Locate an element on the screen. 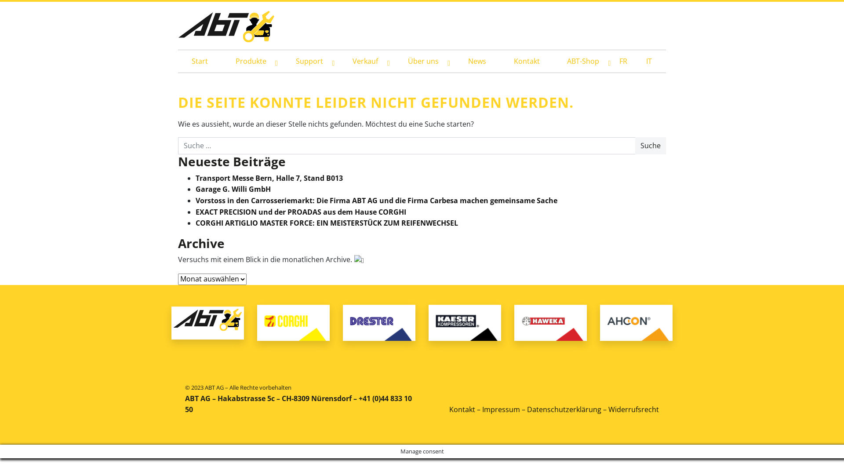  Verkauf is located at coordinates (367, 62).